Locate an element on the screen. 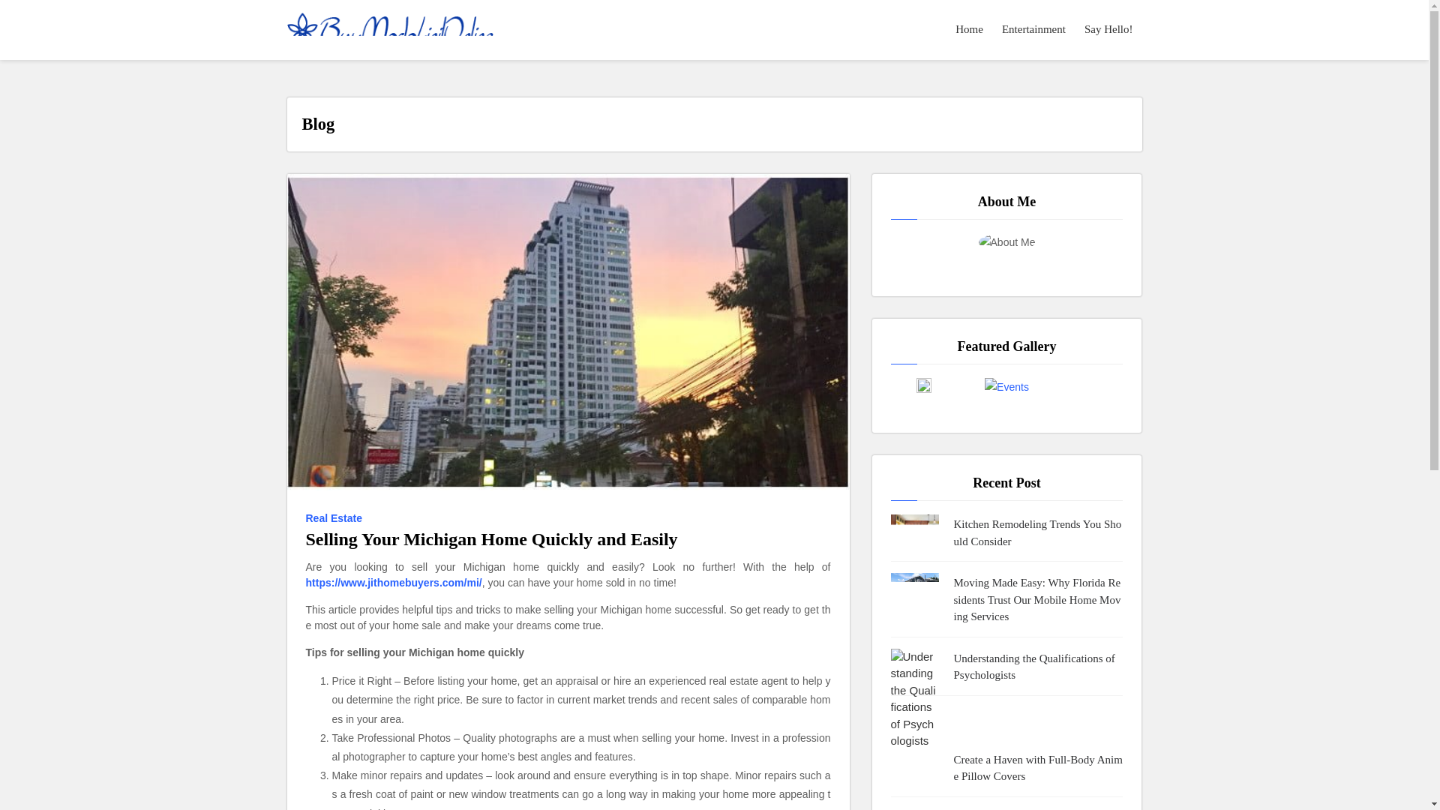 The height and width of the screenshot is (810, 1440). Kitchen Remodeling Trends You Should Consider is located at coordinates (1038, 532).